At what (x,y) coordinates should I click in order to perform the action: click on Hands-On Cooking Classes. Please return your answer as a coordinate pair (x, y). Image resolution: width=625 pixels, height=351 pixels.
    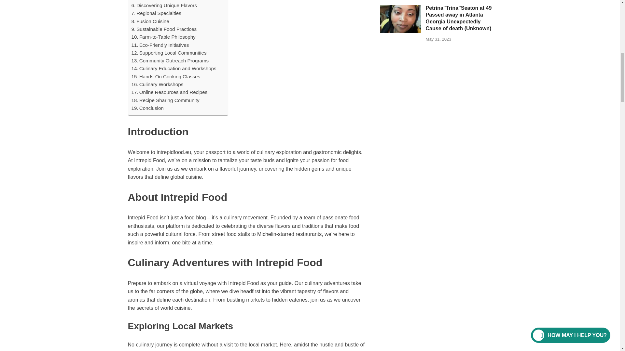
    Looking at the image, I should click on (166, 77).